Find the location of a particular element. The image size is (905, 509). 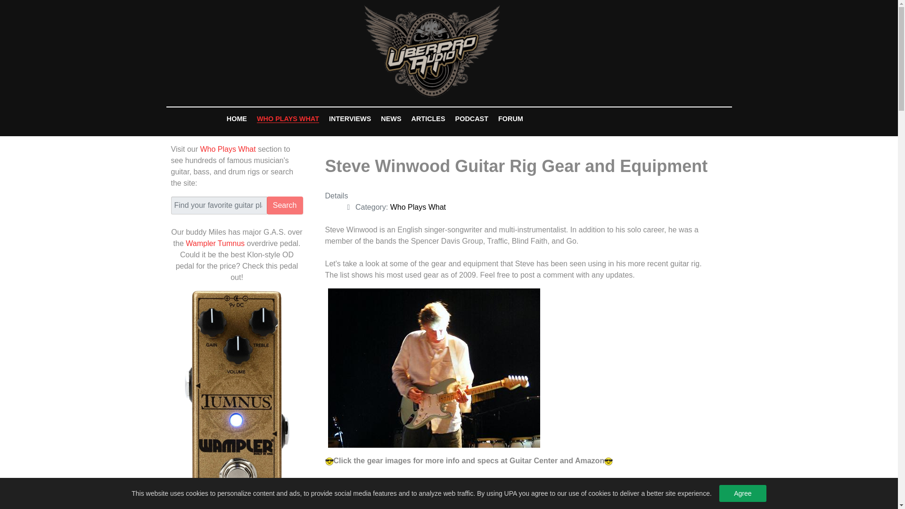

HOME is located at coordinates (237, 118).